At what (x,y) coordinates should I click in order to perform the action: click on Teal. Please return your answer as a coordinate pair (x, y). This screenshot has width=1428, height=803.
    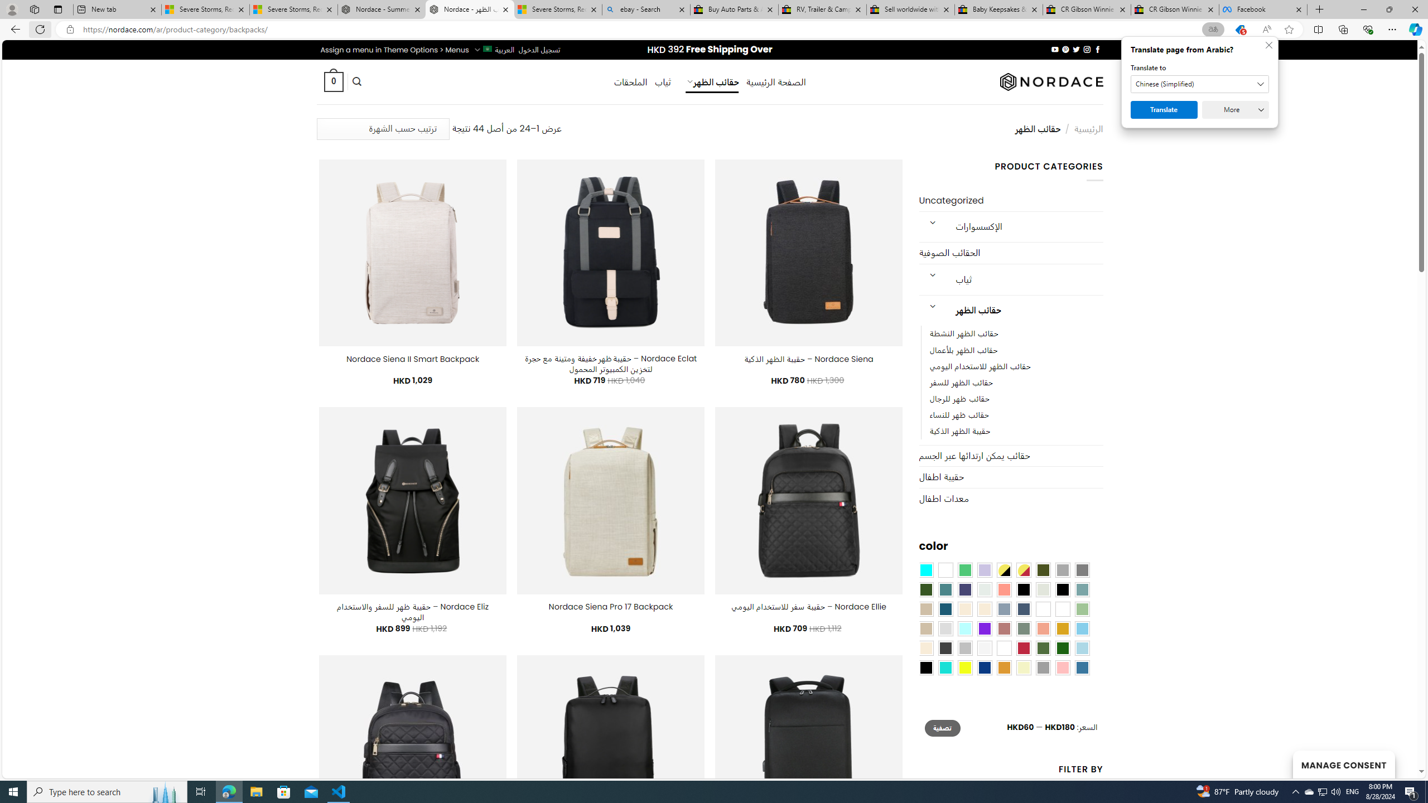
    Looking at the image, I should click on (945, 590).